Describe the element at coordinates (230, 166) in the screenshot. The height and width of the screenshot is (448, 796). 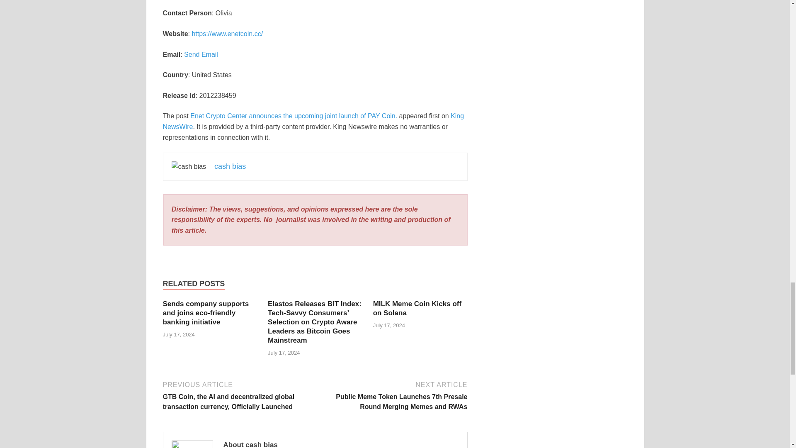
I see `cash bias` at that location.